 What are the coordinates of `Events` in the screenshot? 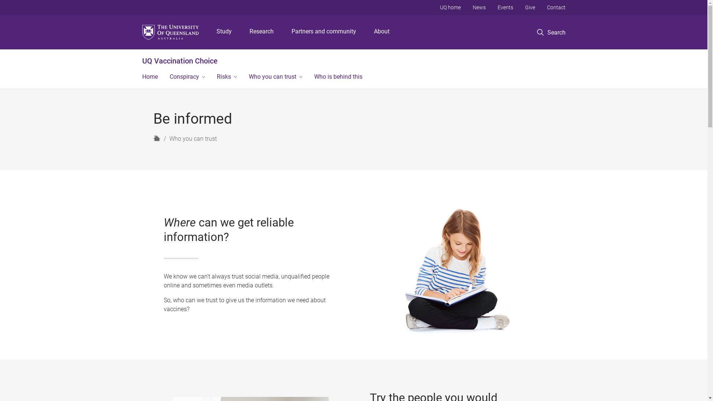 It's located at (505, 7).